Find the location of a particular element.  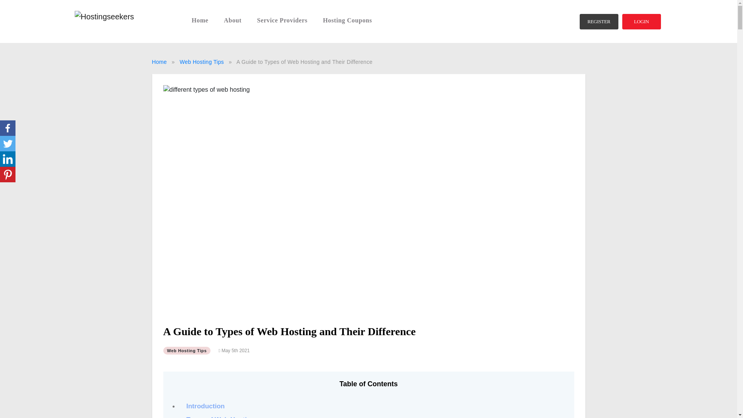

Twitter is located at coordinates (8, 143).